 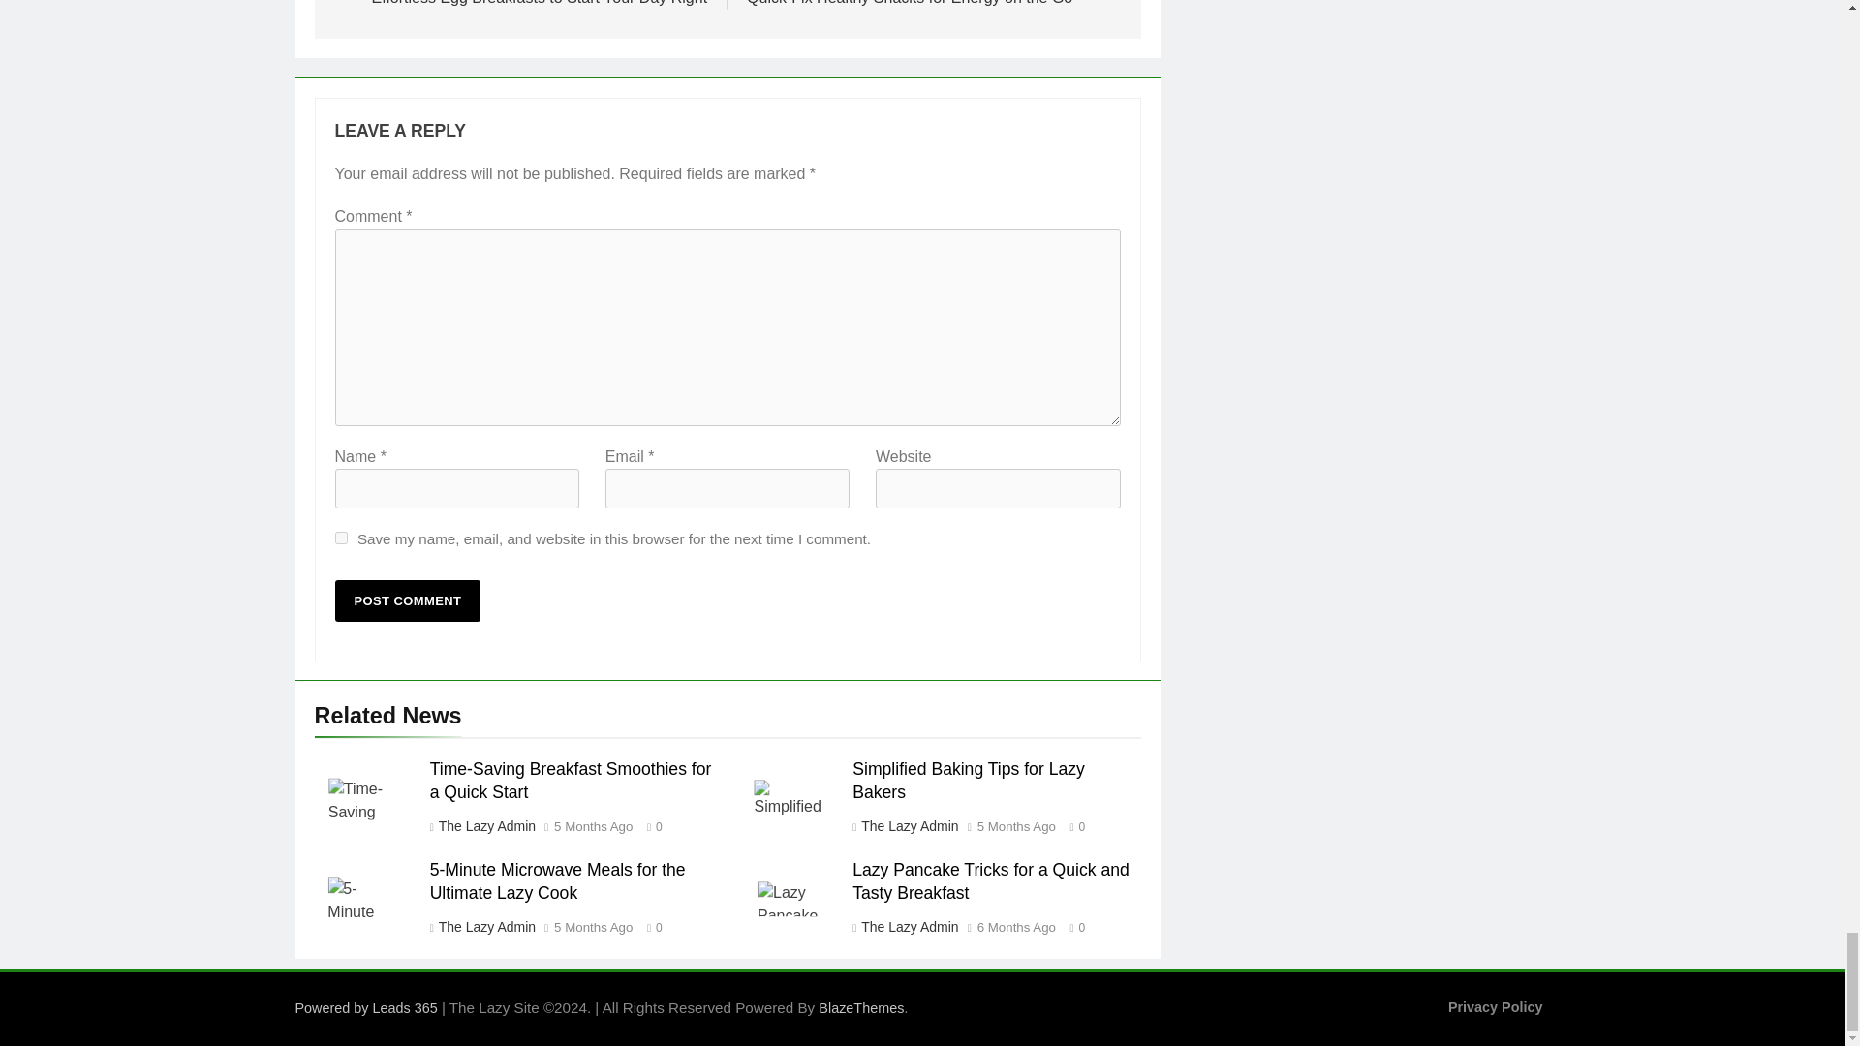 What do you see at coordinates (408, 600) in the screenshot?
I see `Post Comment` at bounding box center [408, 600].